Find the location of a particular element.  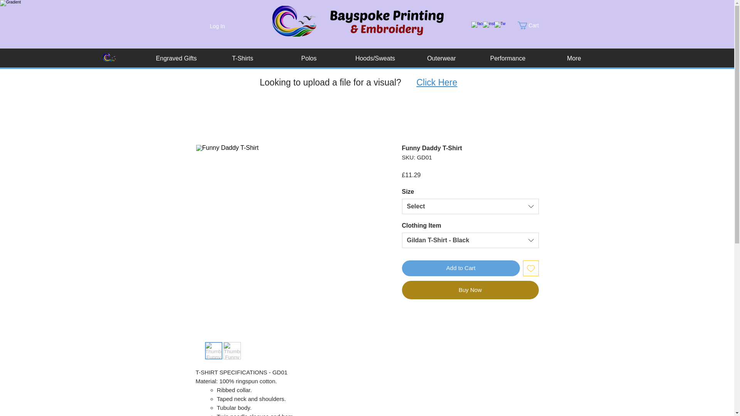

T-Shirts is located at coordinates (243, 58).